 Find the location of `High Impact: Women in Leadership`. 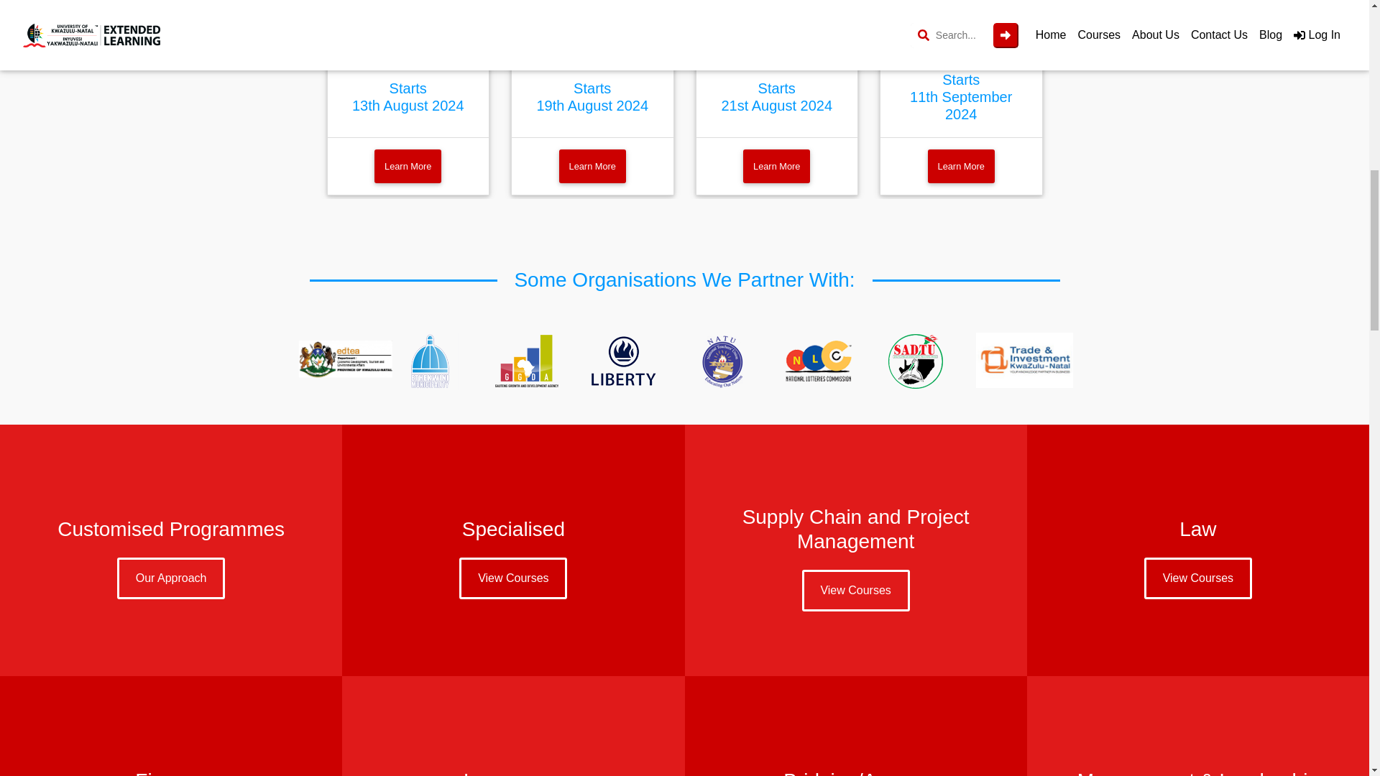

High Impact: Women in Leadership is located at coordinates (408, 9).